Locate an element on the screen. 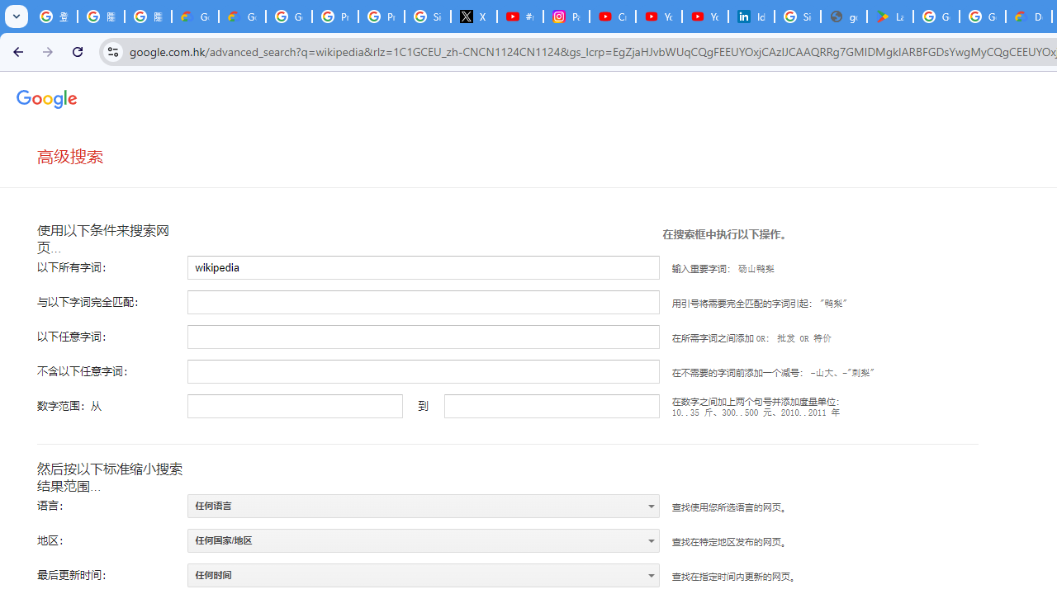 Image resolution: width=1057 pixels, height=594 pixels. Google Cloud Privacy Notice is located at coordinates (195, 16).